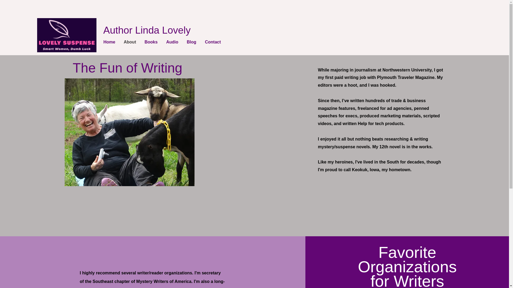 The image size is (513, 288). I want to click on BestDoeLaugh.jpg, so click(129, 132).